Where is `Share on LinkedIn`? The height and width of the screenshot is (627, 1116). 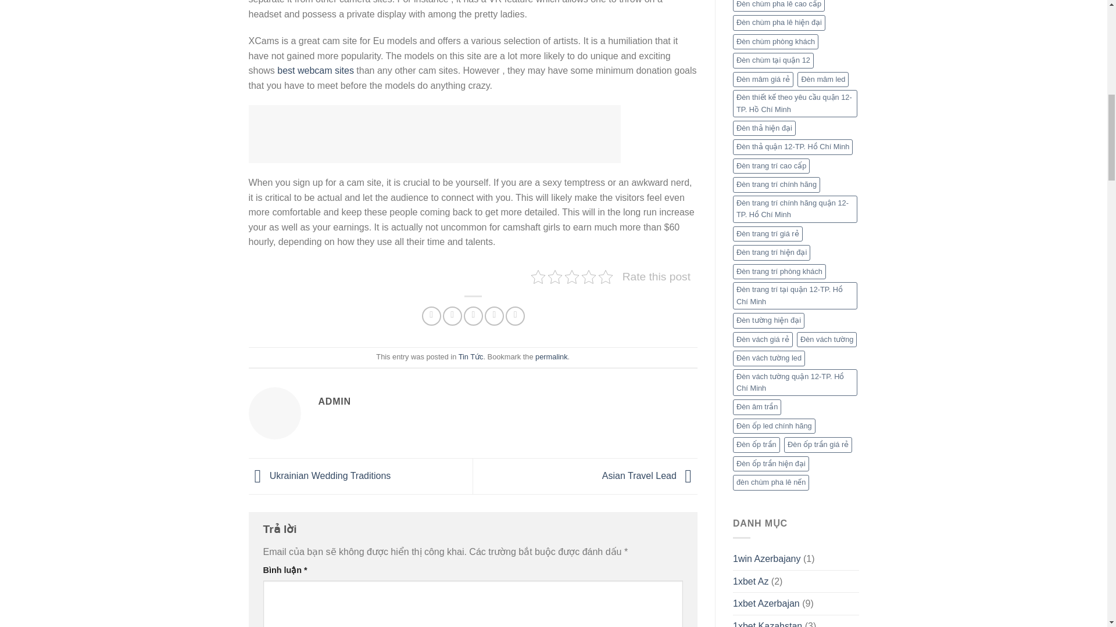
Share on LinkedIn is located at coordinates (515, 316).